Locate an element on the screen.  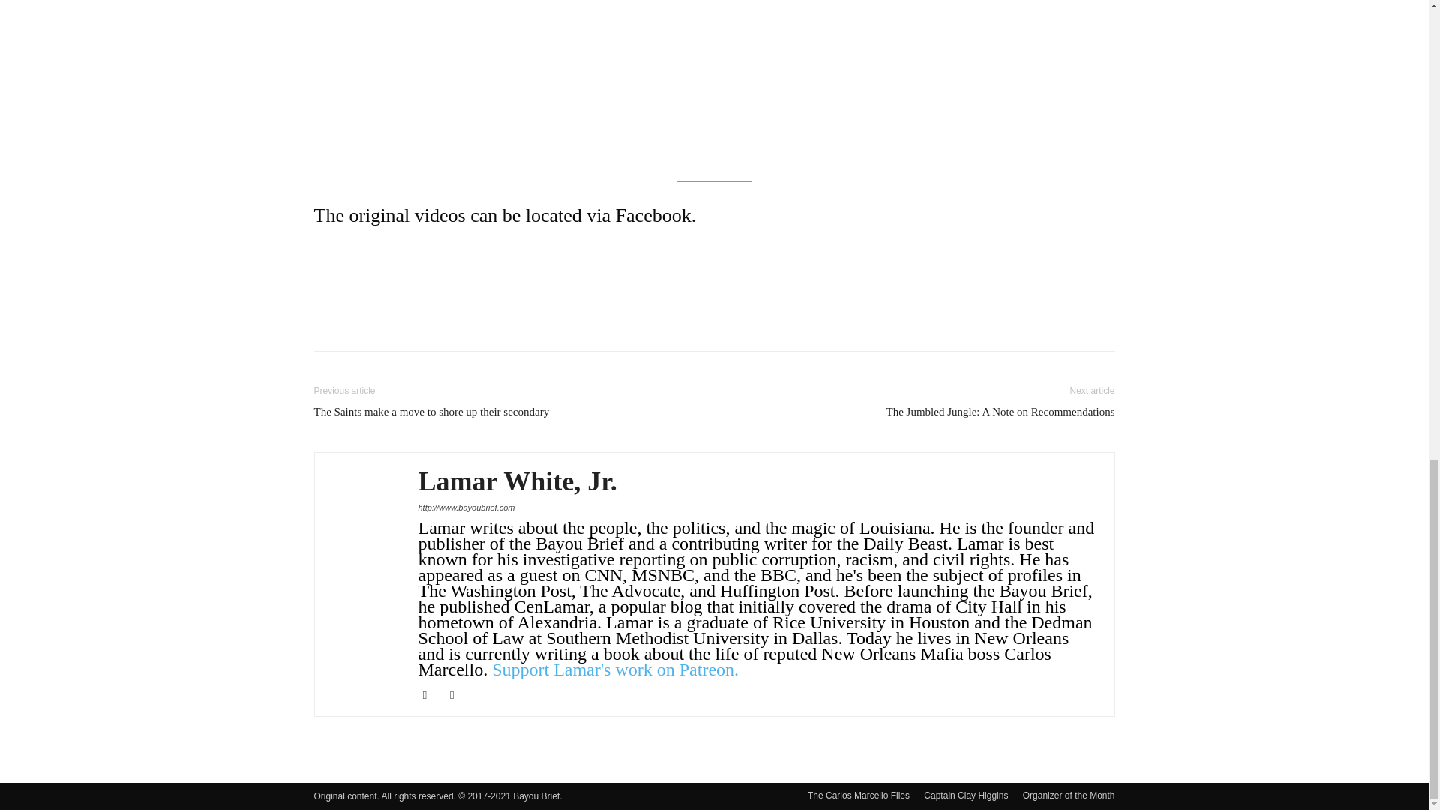
The Jumbled Jungle: A Note on Recommendations is located at coordinates (1000, 412).